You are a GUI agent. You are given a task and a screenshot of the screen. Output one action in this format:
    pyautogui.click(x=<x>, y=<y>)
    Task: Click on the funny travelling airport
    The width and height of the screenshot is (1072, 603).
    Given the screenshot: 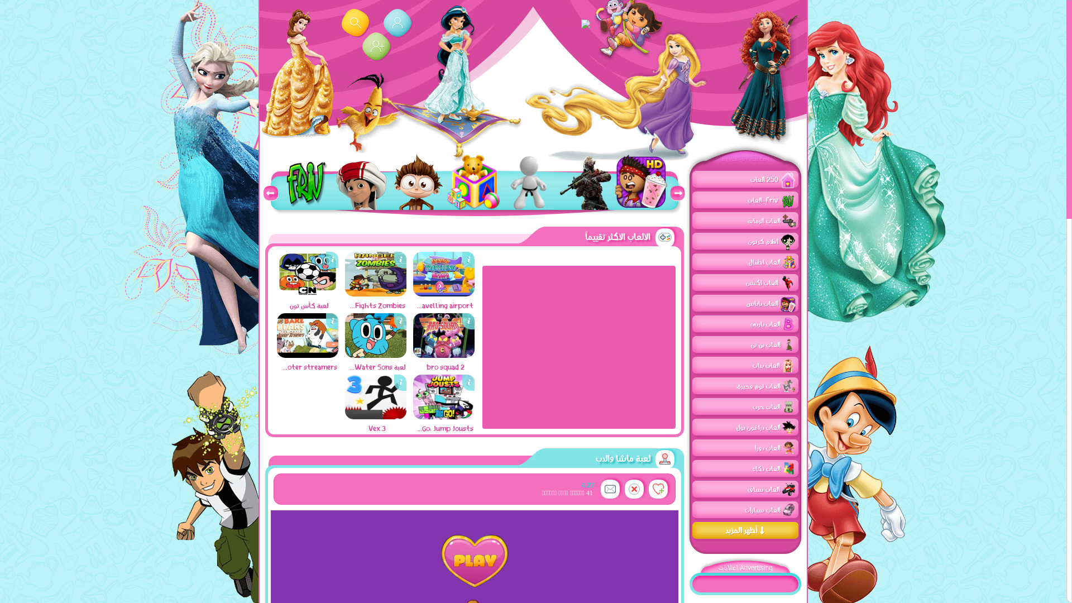 What is the action you would take?
    pyautogui.click(x=444, y=274)
    